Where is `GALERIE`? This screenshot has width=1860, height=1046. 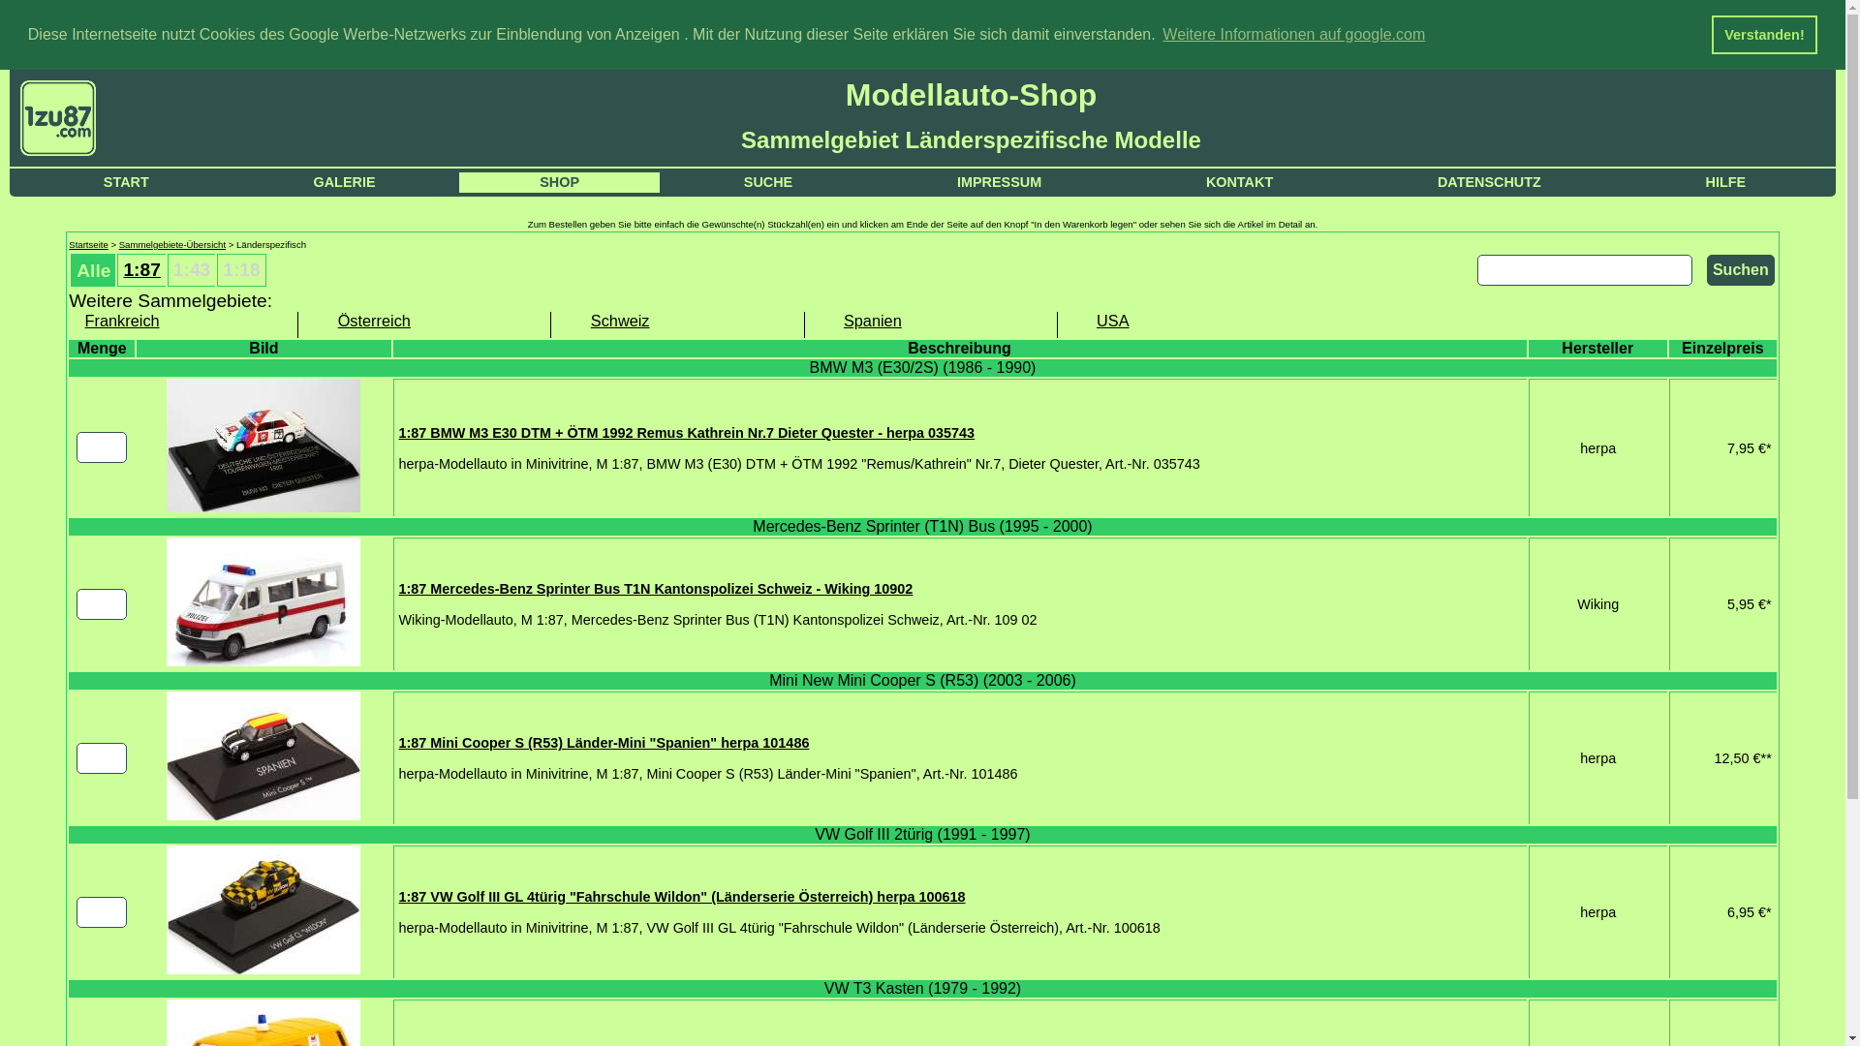
GALERIE is located at coordinates (345, 183).